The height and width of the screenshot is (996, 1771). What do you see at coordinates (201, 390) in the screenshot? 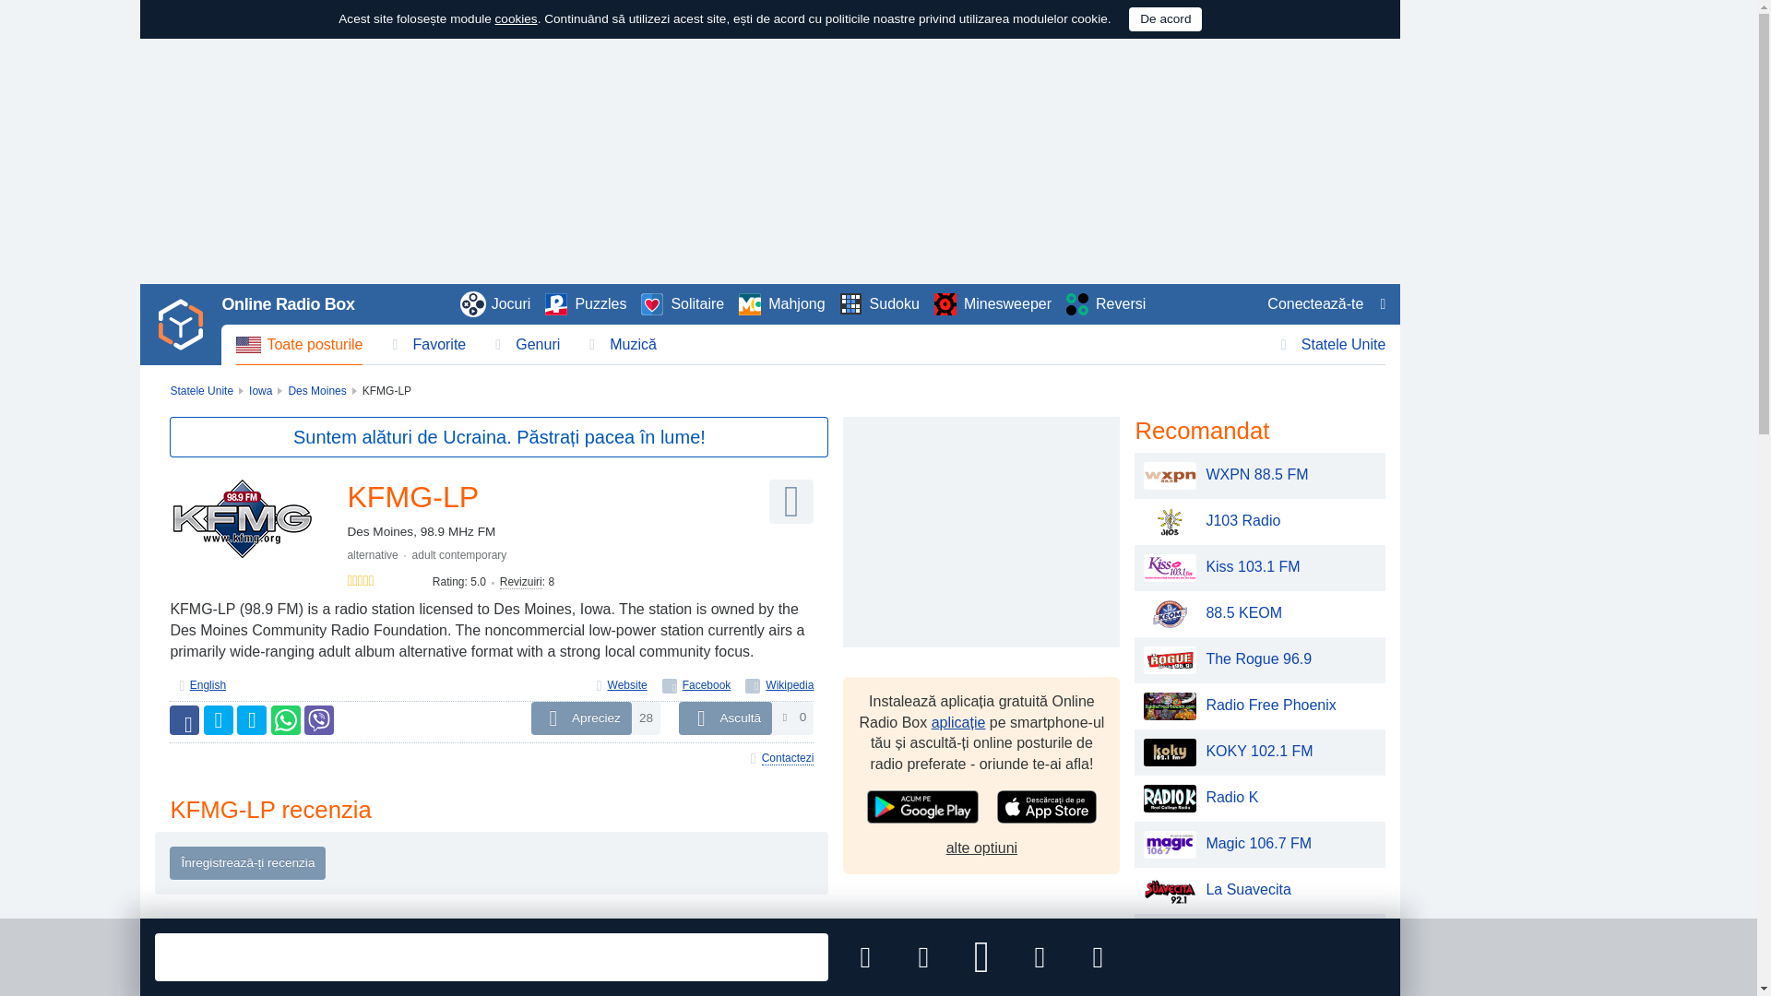
I see `Statele Unite` at bounding box center [201, 390].